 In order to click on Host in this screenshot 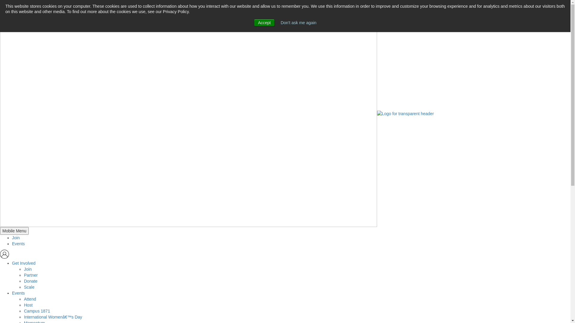, I will do `click(28, 305)`.